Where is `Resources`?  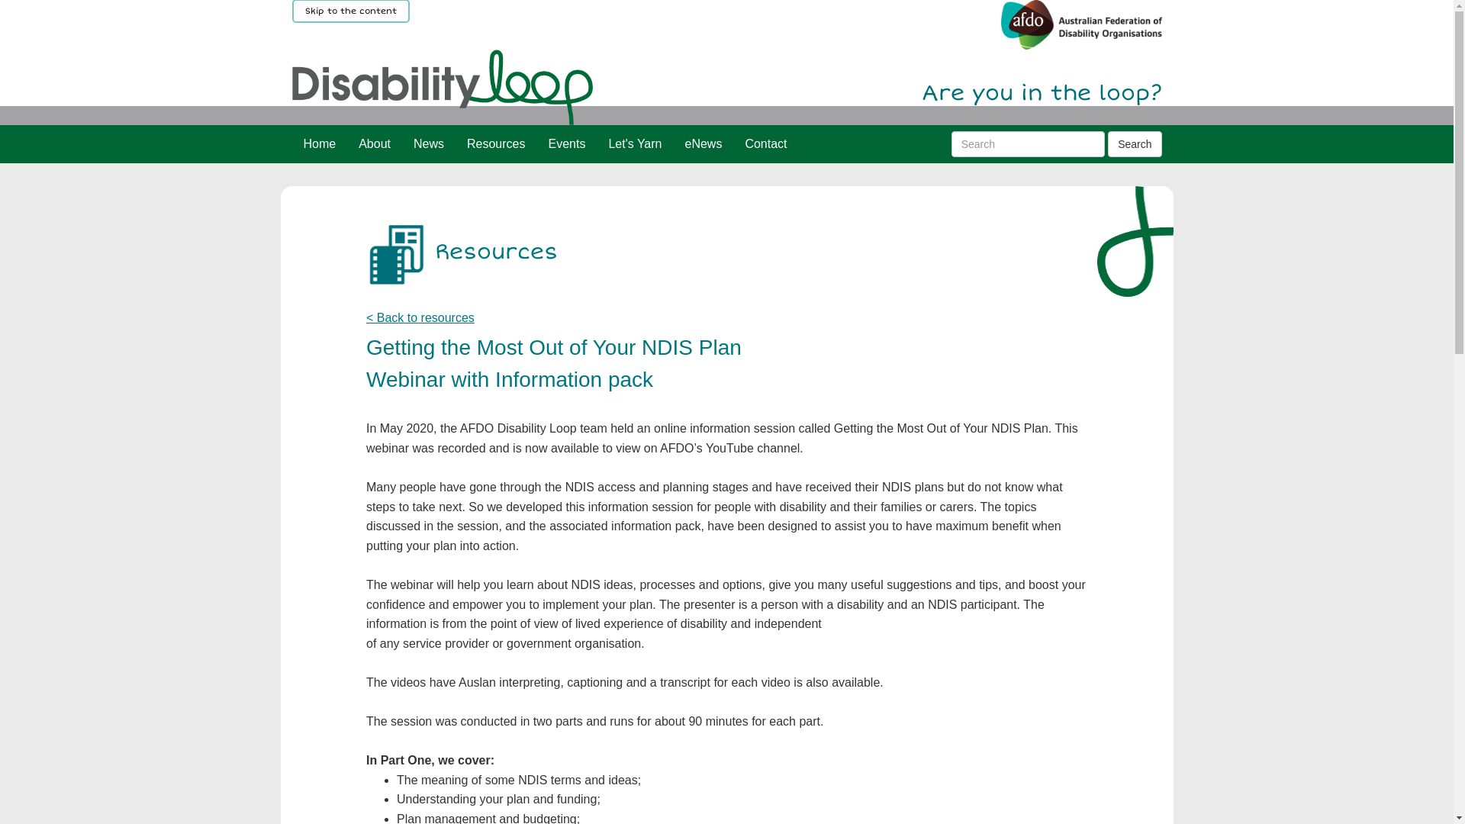 Resources is located at coordinates (496, 144).